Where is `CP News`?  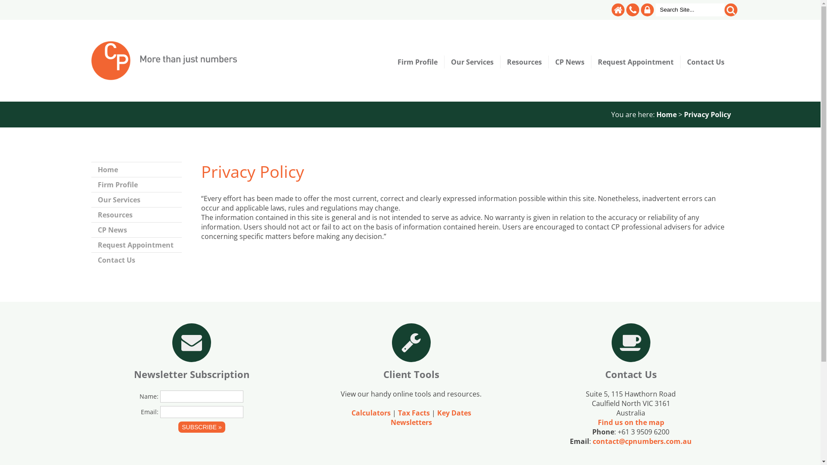 CP News is located at coordinates (570, 62).